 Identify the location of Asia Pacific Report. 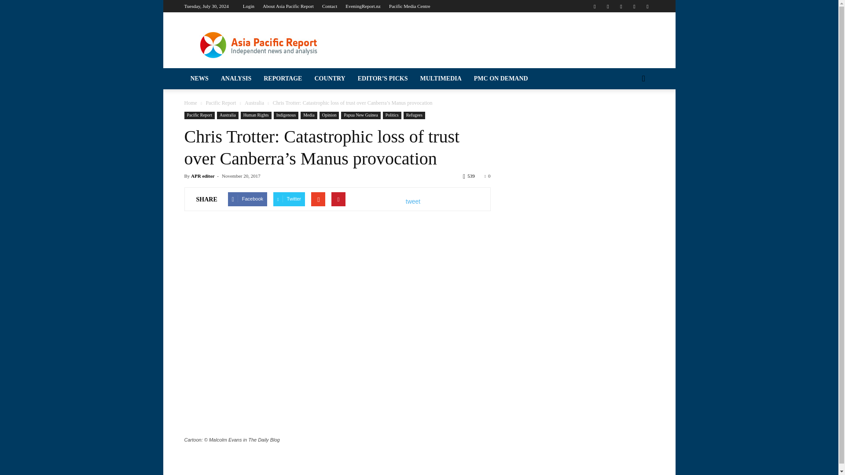
(258, 44).